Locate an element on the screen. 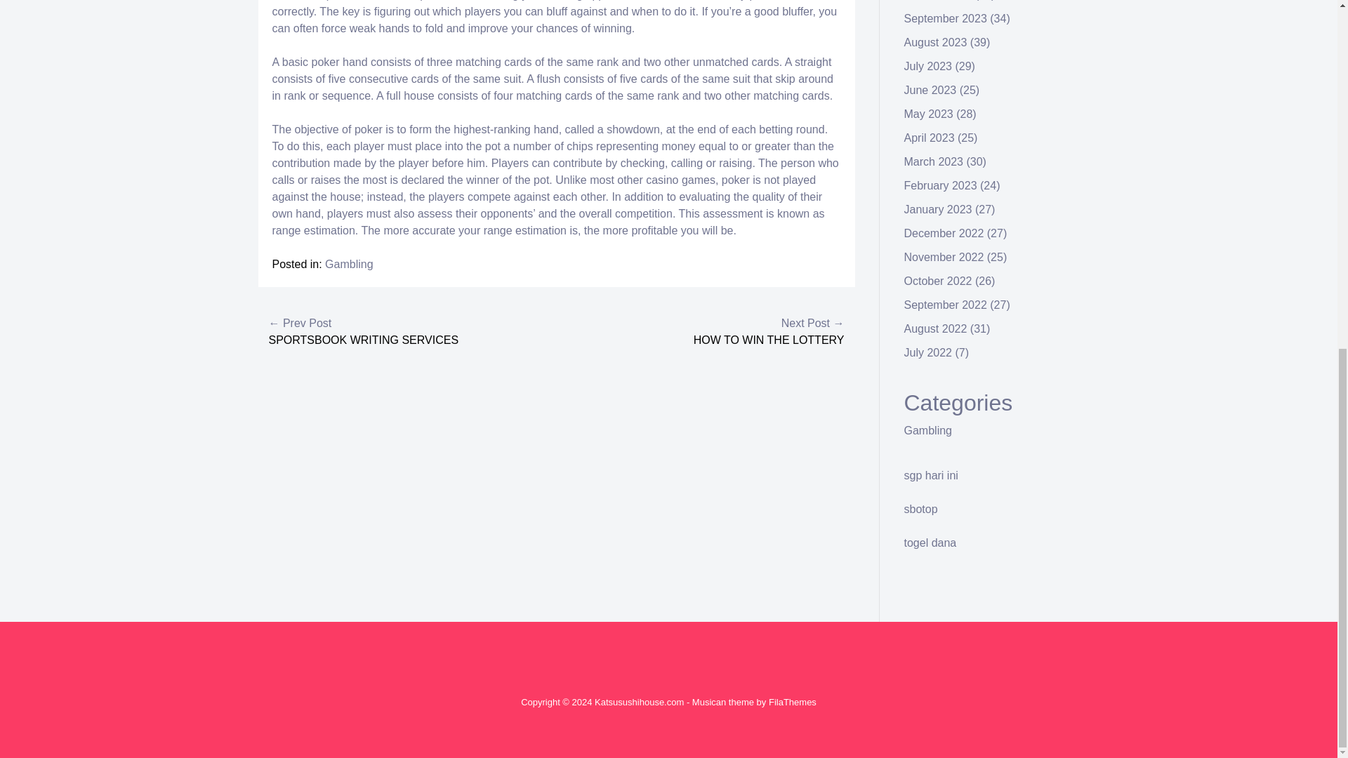 The width and height of the screenshot is (1348, 758). Gambling is located at coordinates (928, 430).